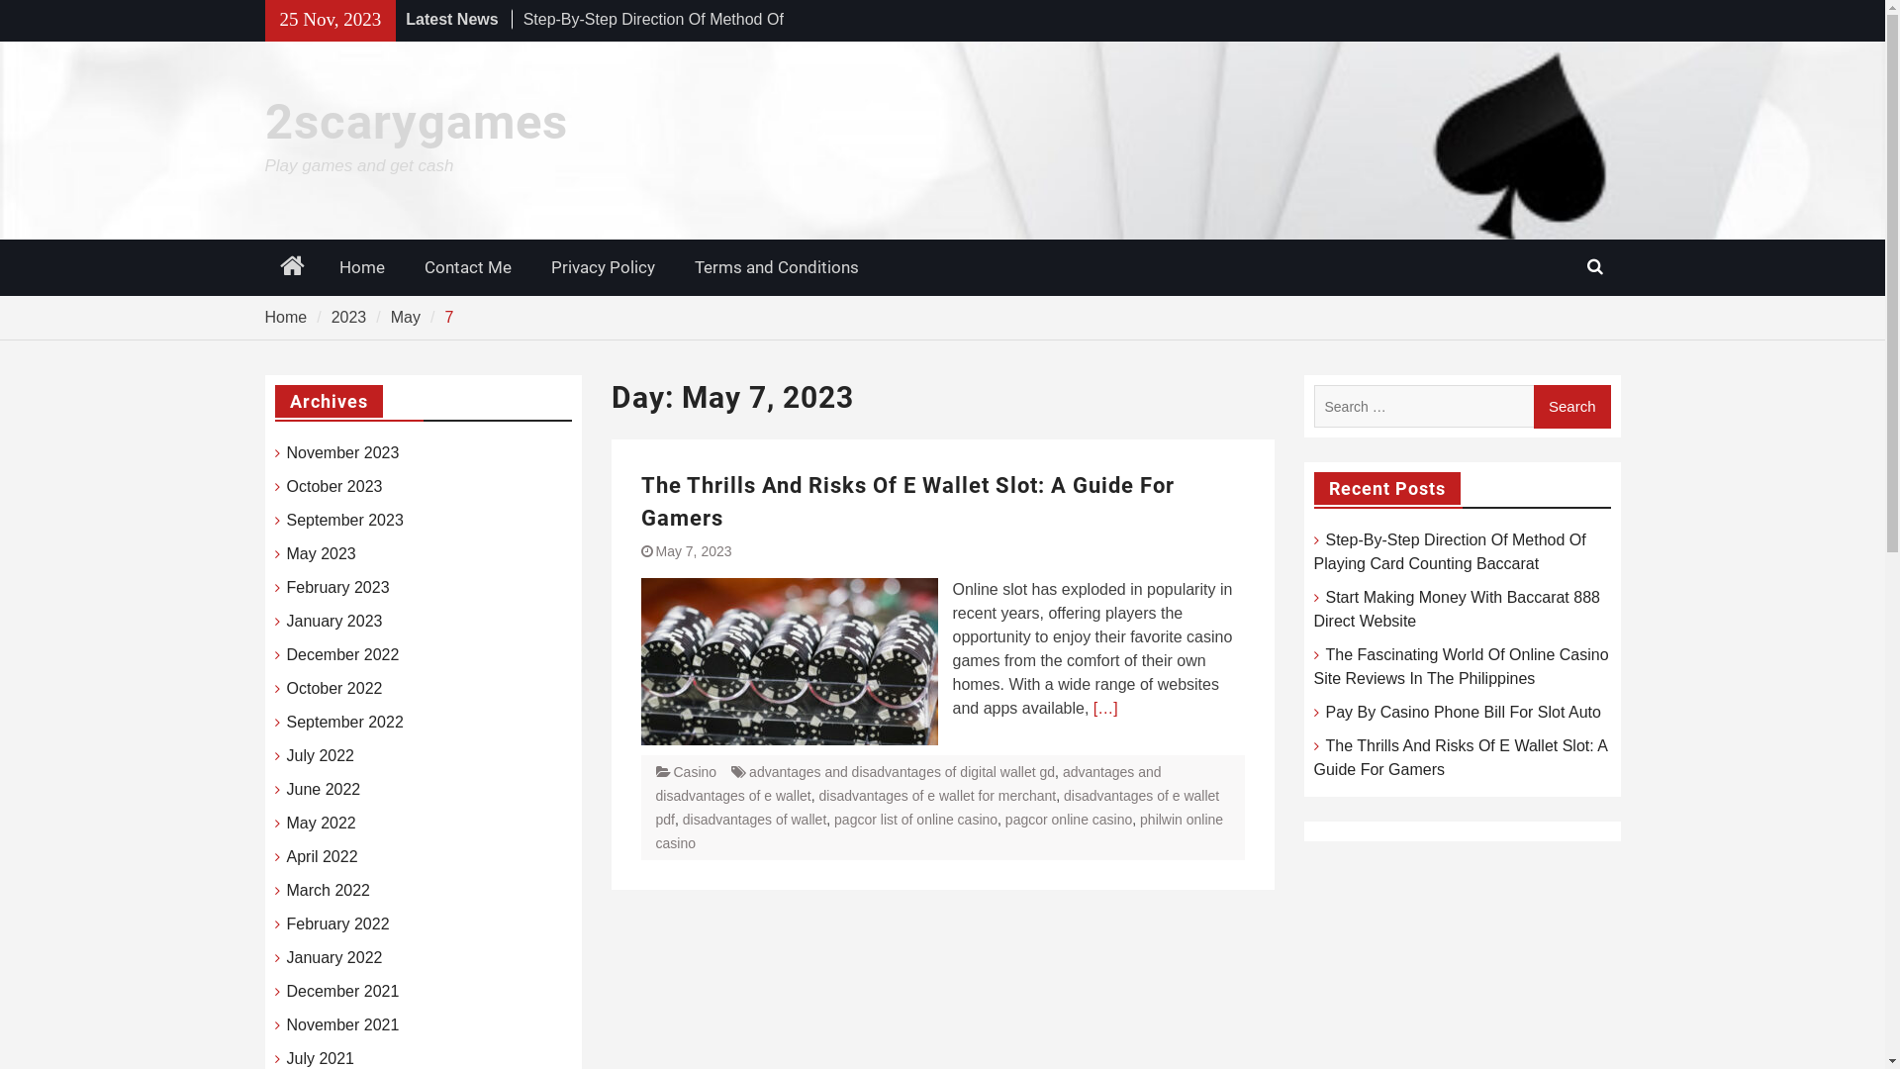 The height and width of the screenshot is (1069, 1900). Describe the element at coordinates (323, 857) in the screenshot. I see `April 2022` at that location.